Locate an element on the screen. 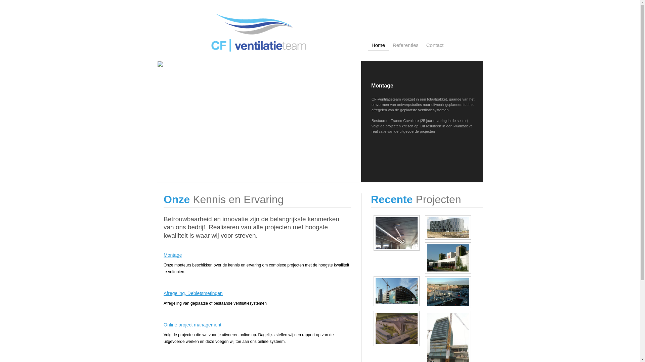  Online project management is located at coordinates (257, 326).